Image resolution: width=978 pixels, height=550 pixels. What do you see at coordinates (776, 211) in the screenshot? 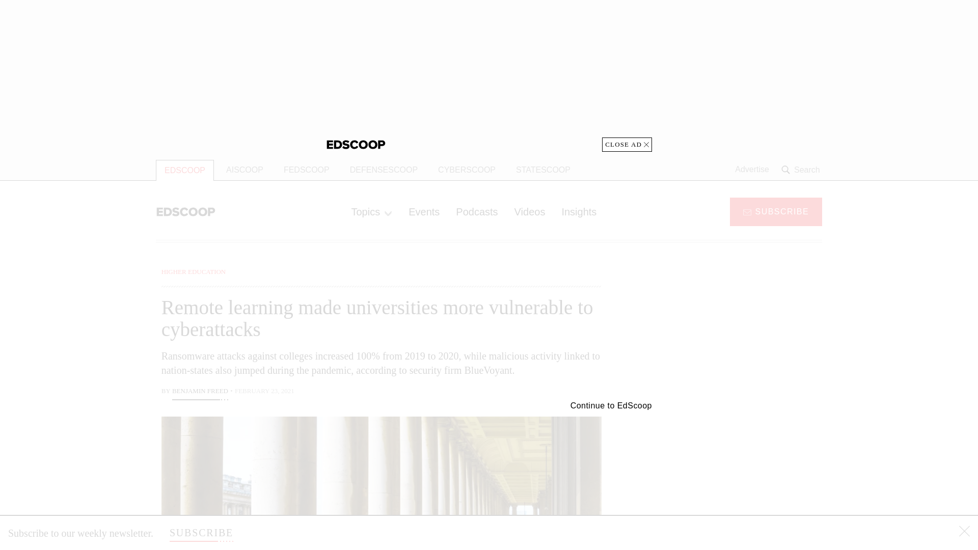
I see `SUBSCRIBE` at bounding box center [776, 211].